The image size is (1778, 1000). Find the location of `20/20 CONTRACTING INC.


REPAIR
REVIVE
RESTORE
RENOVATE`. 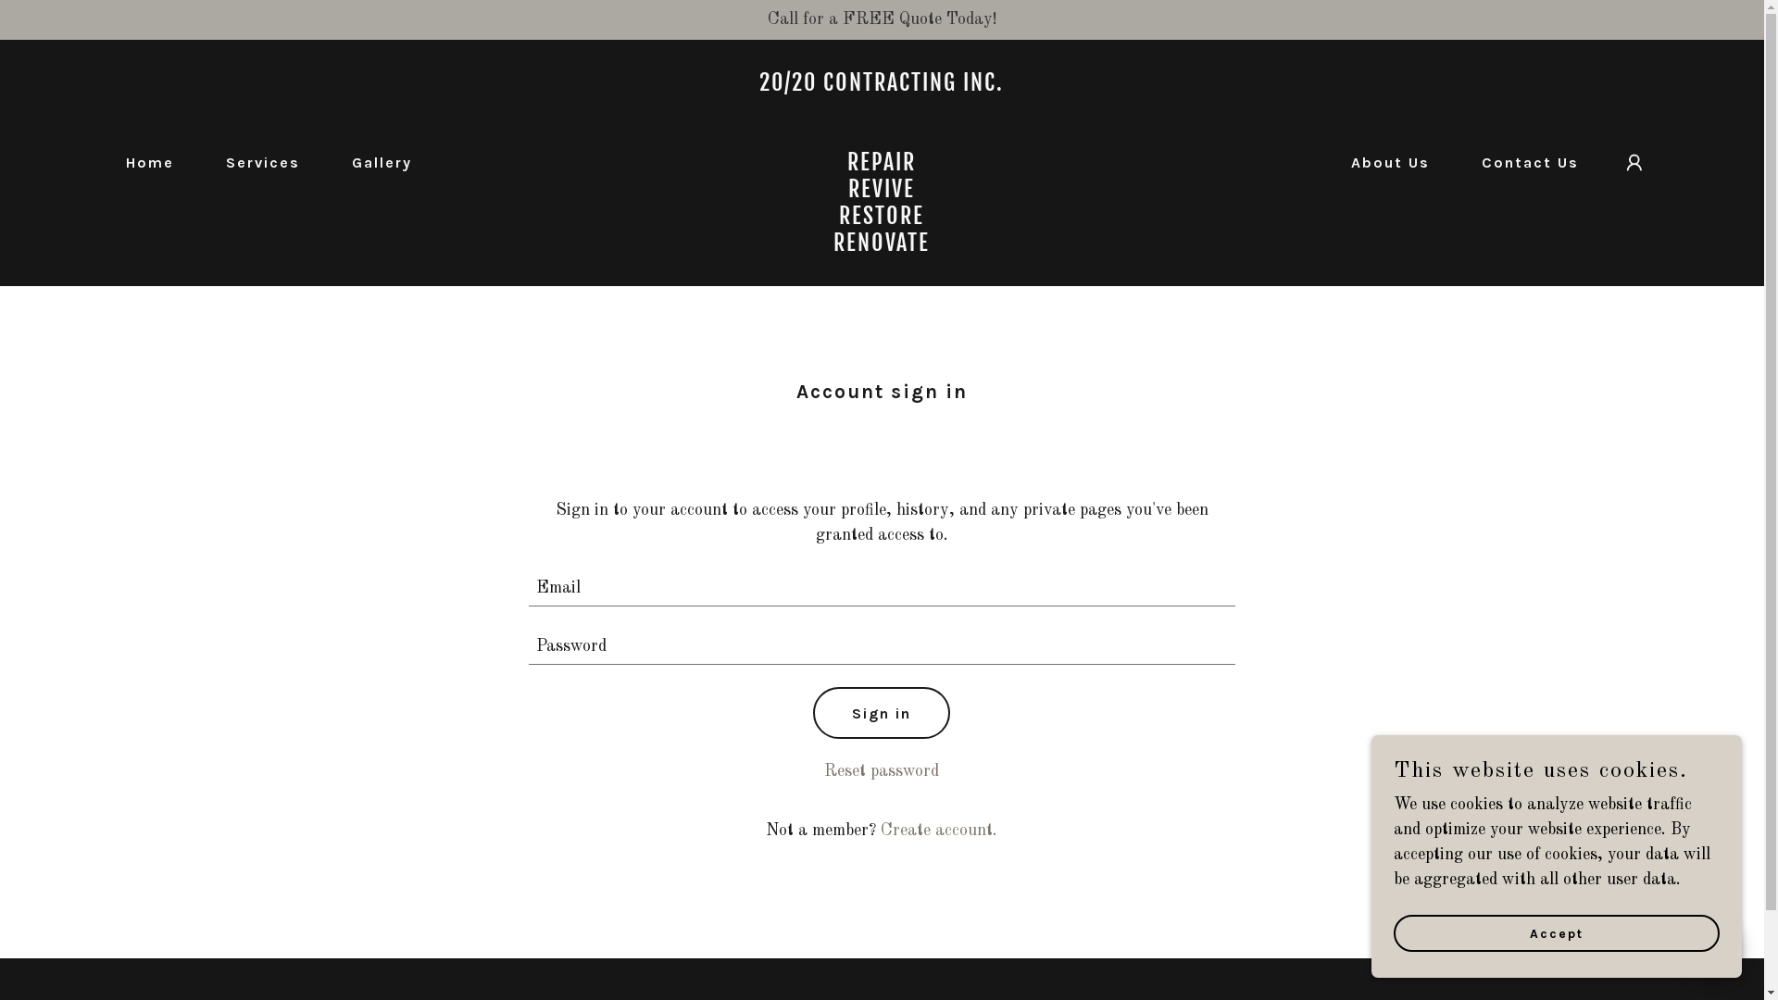

20/20 CONTRACTING INC.


REPAIR
REVIVE
RESTORE
RENOVATE is located at coordinates (882, 246).